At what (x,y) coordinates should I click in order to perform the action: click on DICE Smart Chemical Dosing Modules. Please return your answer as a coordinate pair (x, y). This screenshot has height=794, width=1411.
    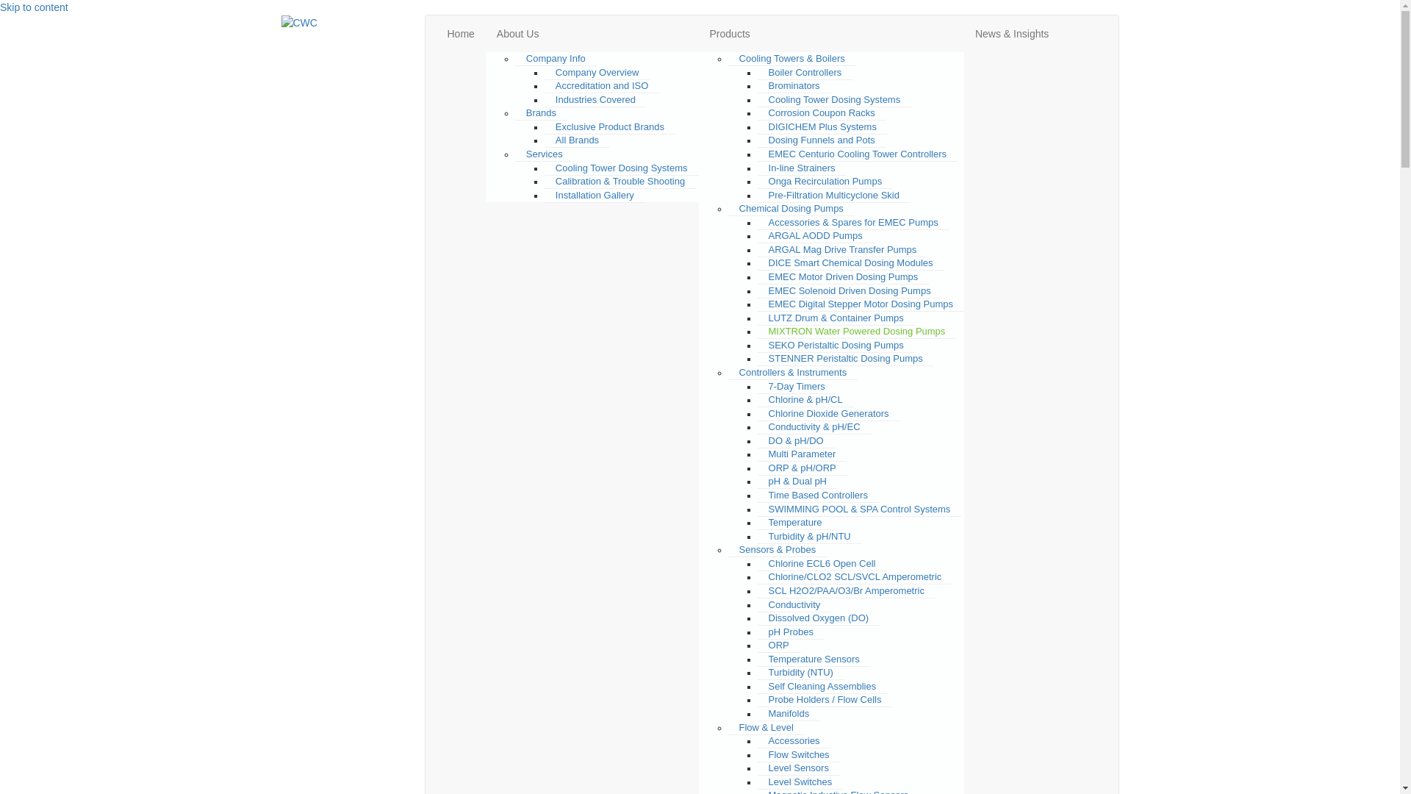
    Looking at the image, I should click on (851, 263).